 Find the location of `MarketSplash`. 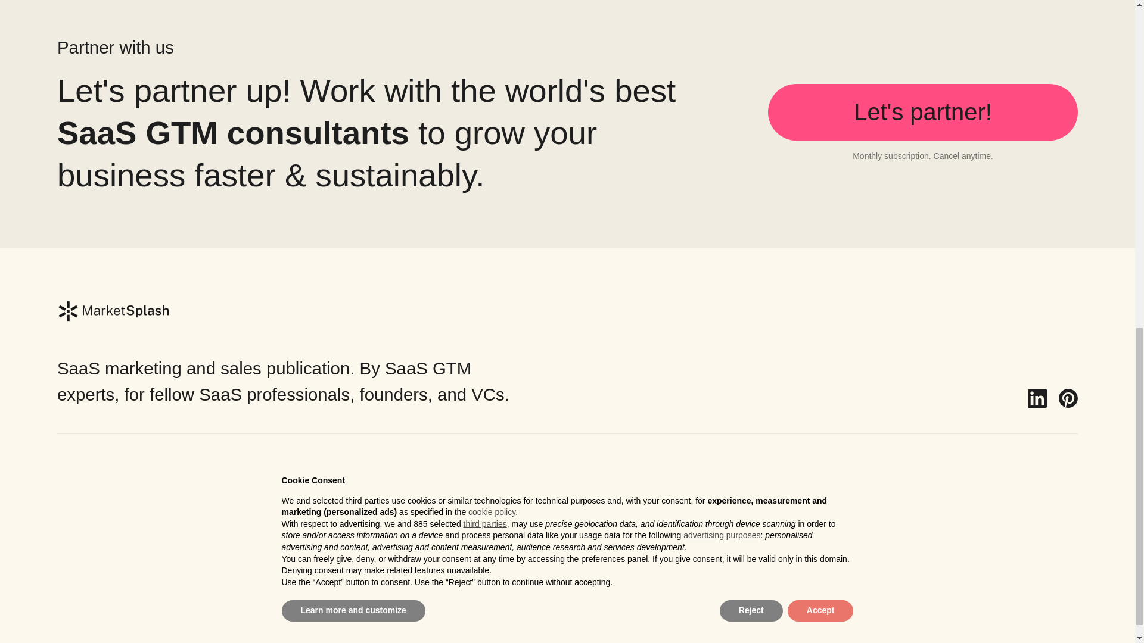

MarketSplash is located at coordinates (112, 637).